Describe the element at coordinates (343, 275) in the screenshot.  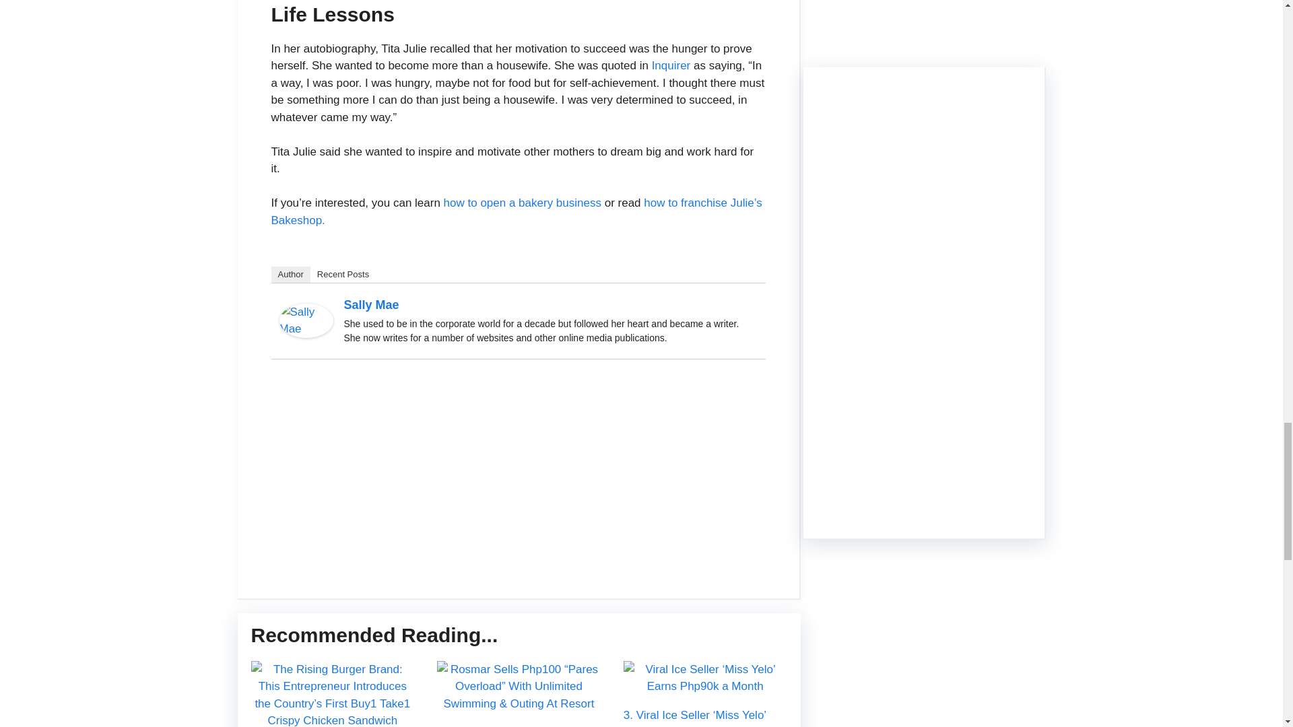
I see `Recent Posts` at that location.